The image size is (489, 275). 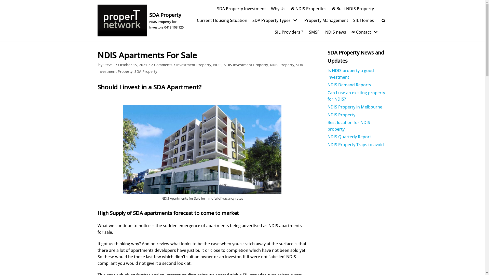 I want to click on SDA Property Types, so click(x=275, y=20).